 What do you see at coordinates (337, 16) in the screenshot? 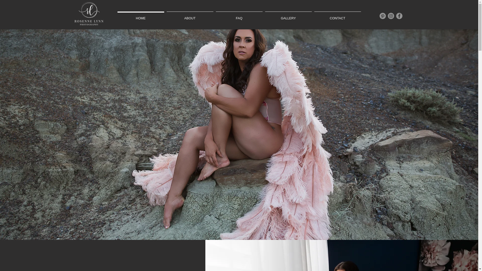
I see `CONTACT` at bounding box center [337, 16].